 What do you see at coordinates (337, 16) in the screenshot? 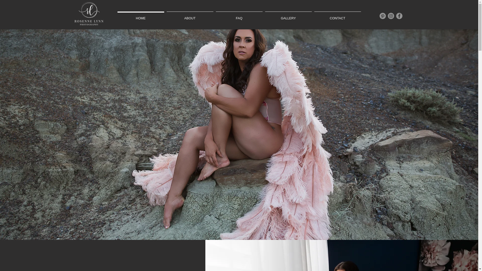
I see `CONTACT` at bounding box center [337, 16].